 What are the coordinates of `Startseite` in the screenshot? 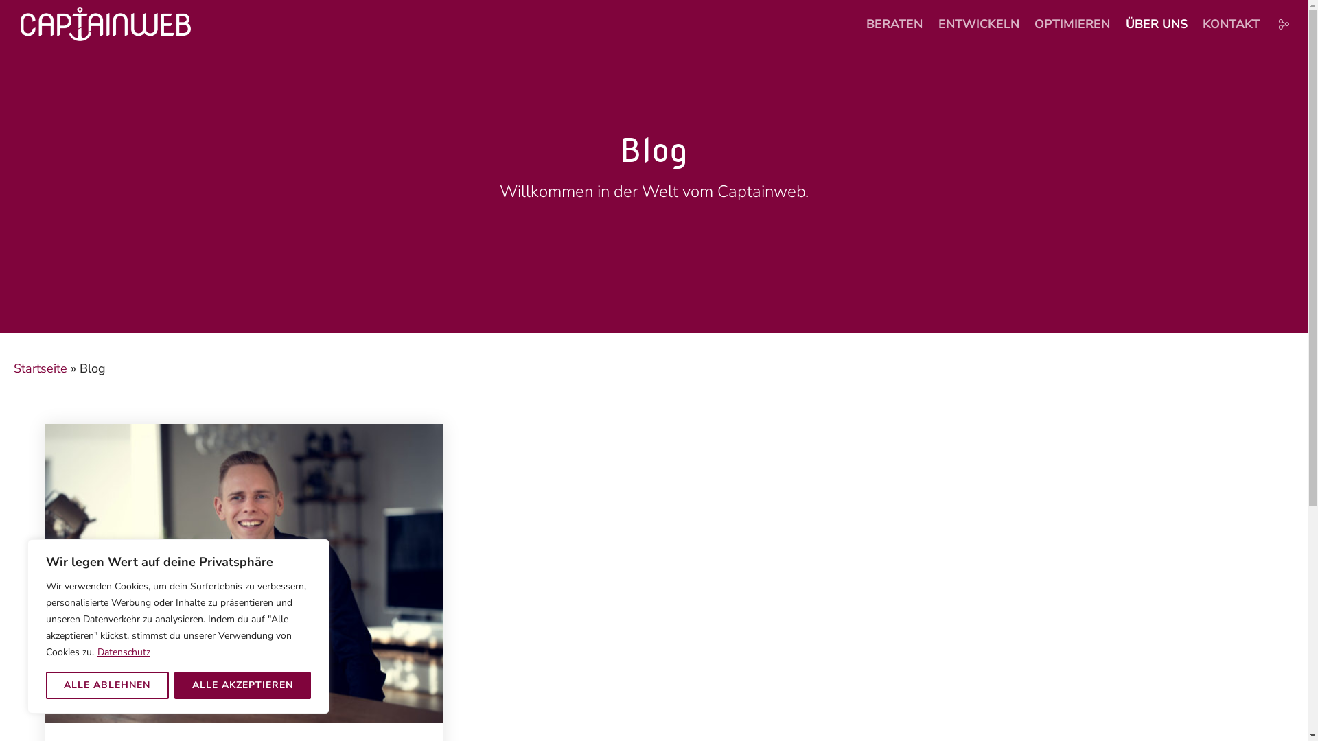 It's located at (41, 368).